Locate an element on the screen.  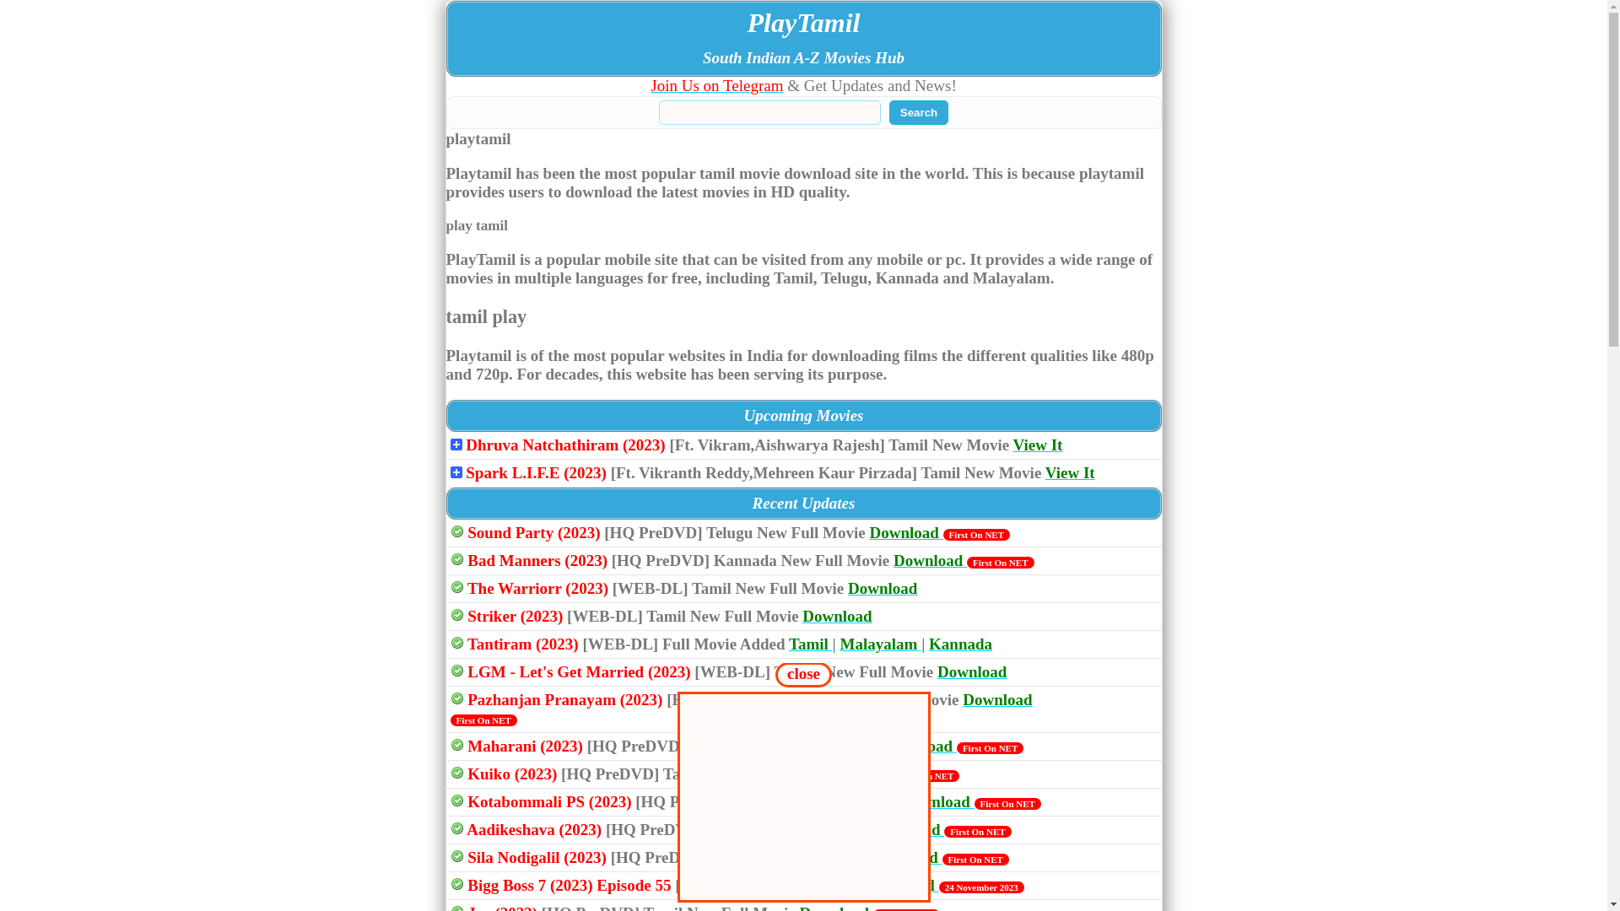
Download is located at coordinates (997, 700).